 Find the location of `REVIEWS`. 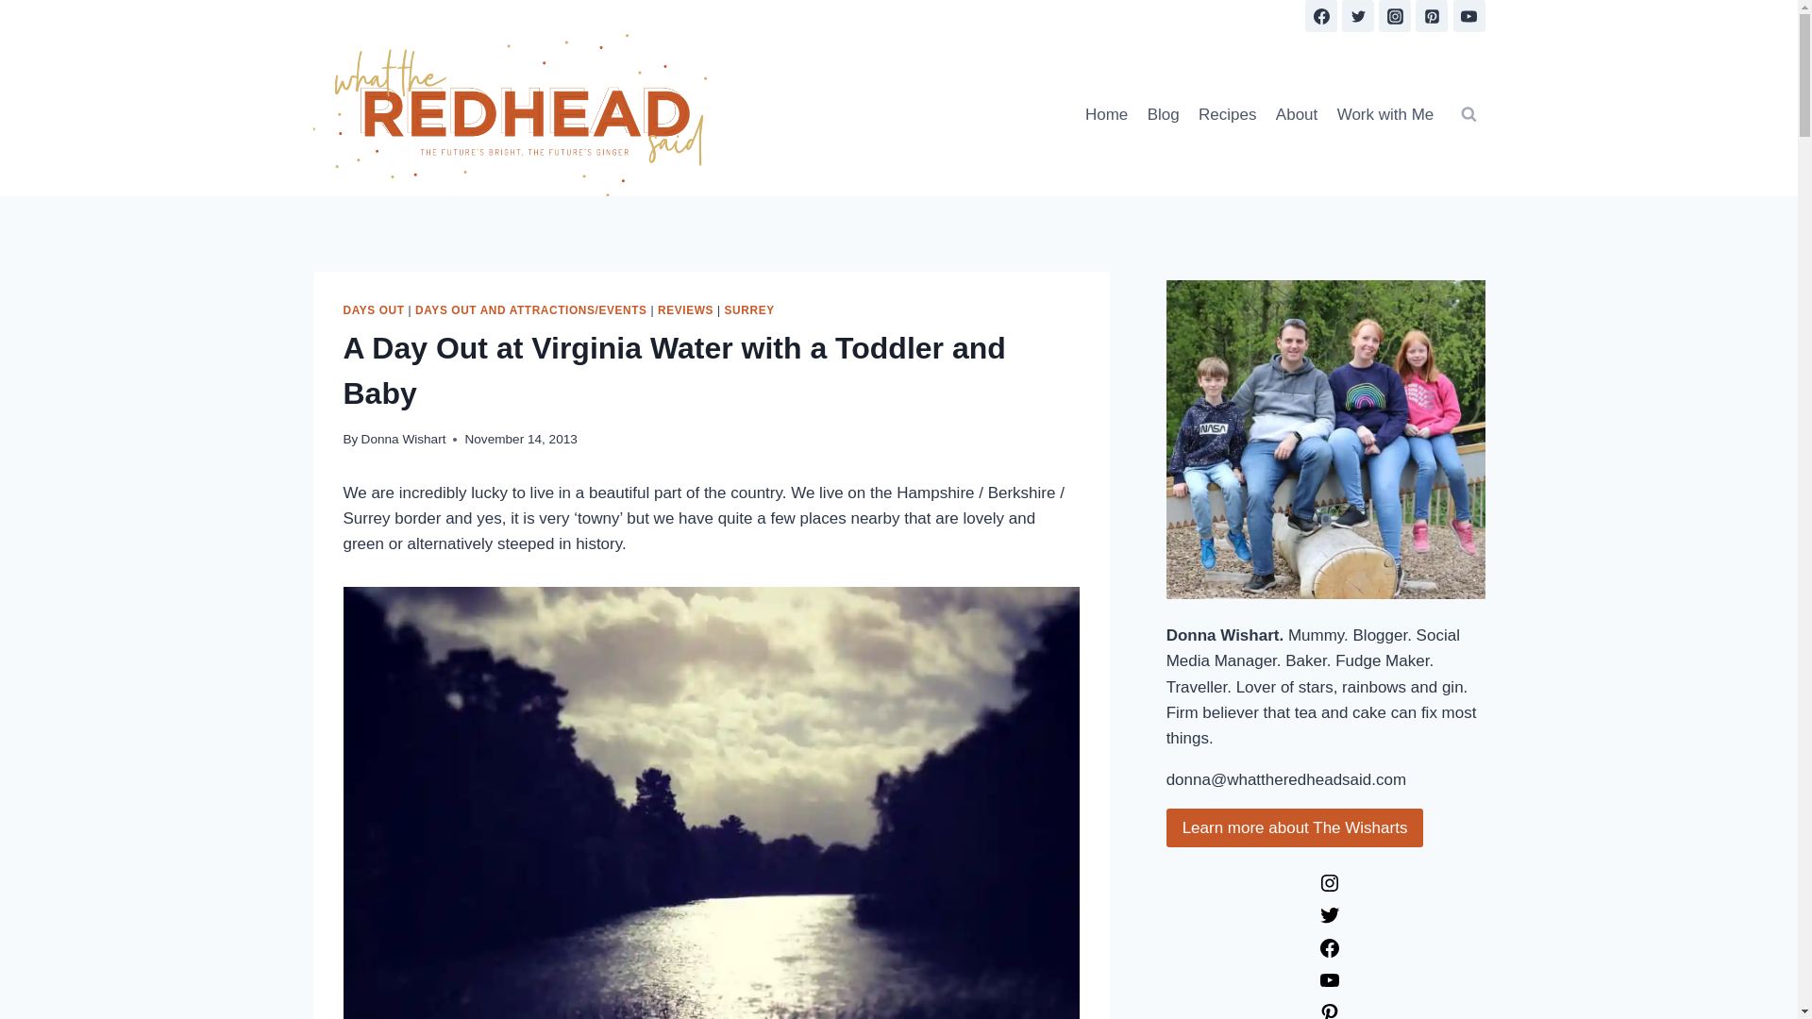

REVIEWS is located at coordinates (685, 309).